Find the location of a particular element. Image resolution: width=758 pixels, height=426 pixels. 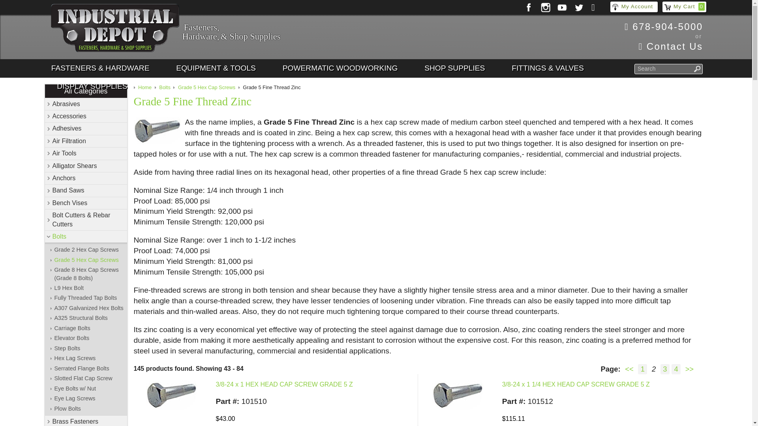

My Cart0 is located at coordinates (685, 7).